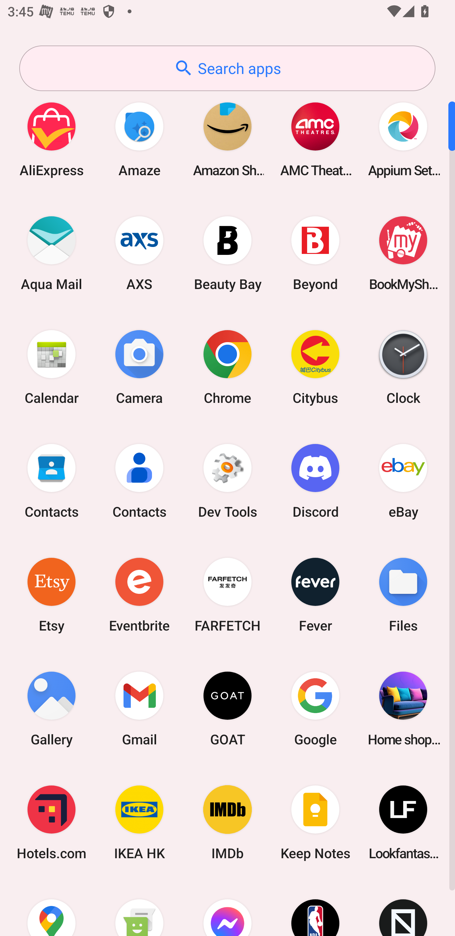 The image size is (455, 936). I want to click on Gmail, so click(139, 708).